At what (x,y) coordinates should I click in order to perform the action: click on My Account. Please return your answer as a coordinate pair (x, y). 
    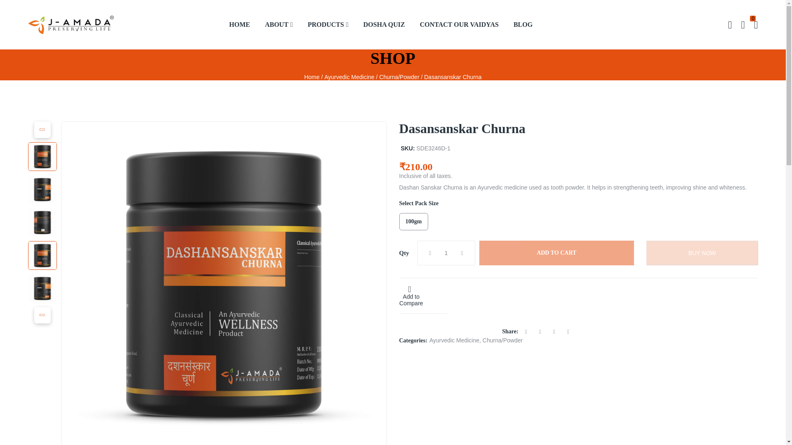
    Looking at the image, I should click on (742, 25).